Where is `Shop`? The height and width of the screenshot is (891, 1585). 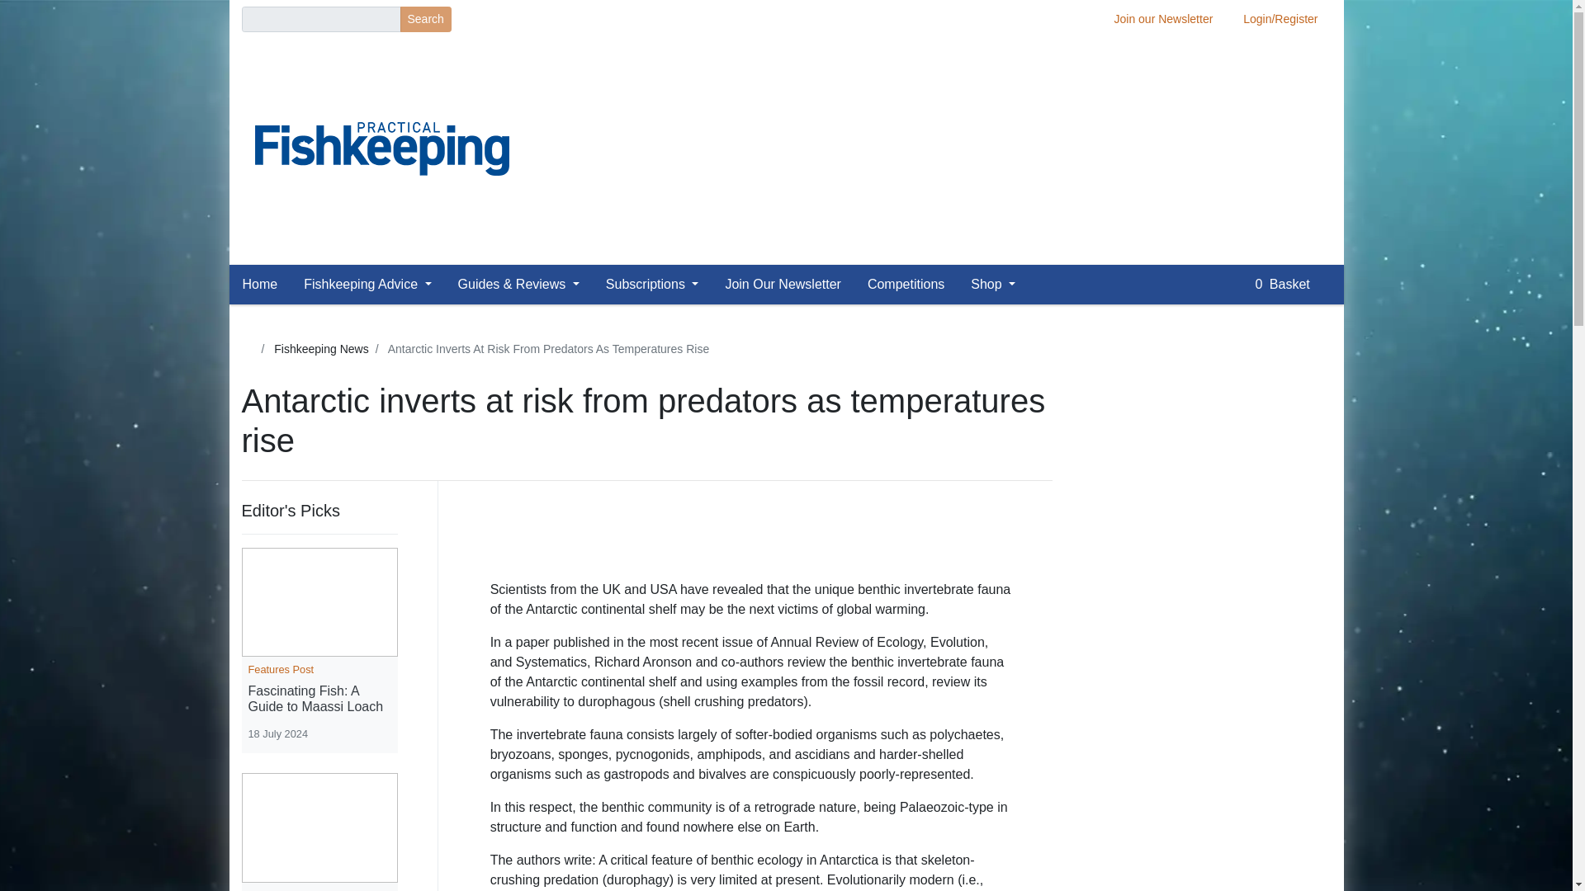 Shop is located at coordinates (992, 285).